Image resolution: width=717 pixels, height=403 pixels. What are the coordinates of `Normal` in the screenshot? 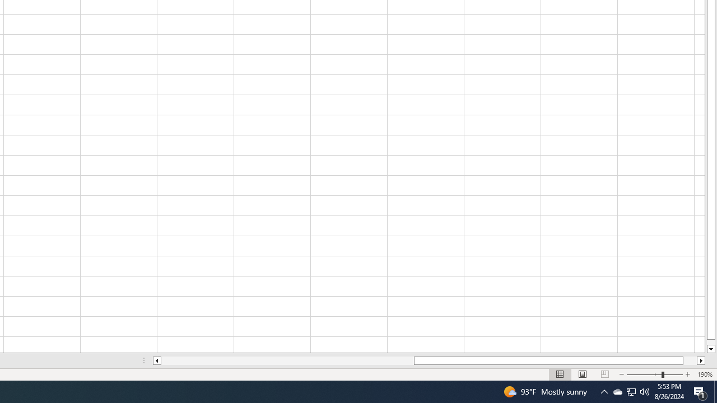 It's located at (560, 374).